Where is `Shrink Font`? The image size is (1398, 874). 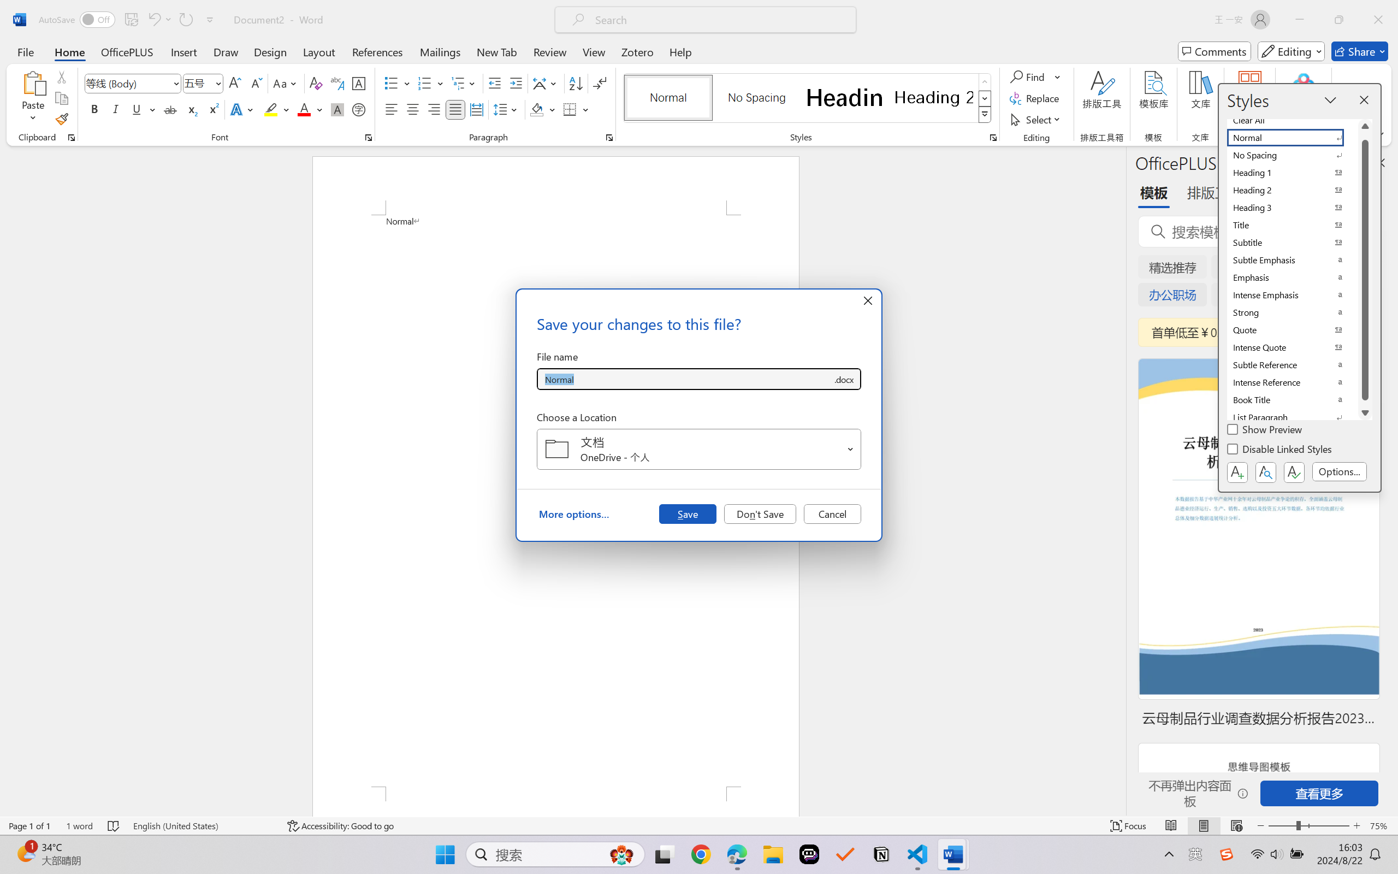
Shrink Font is located at coordinates (256, 83).